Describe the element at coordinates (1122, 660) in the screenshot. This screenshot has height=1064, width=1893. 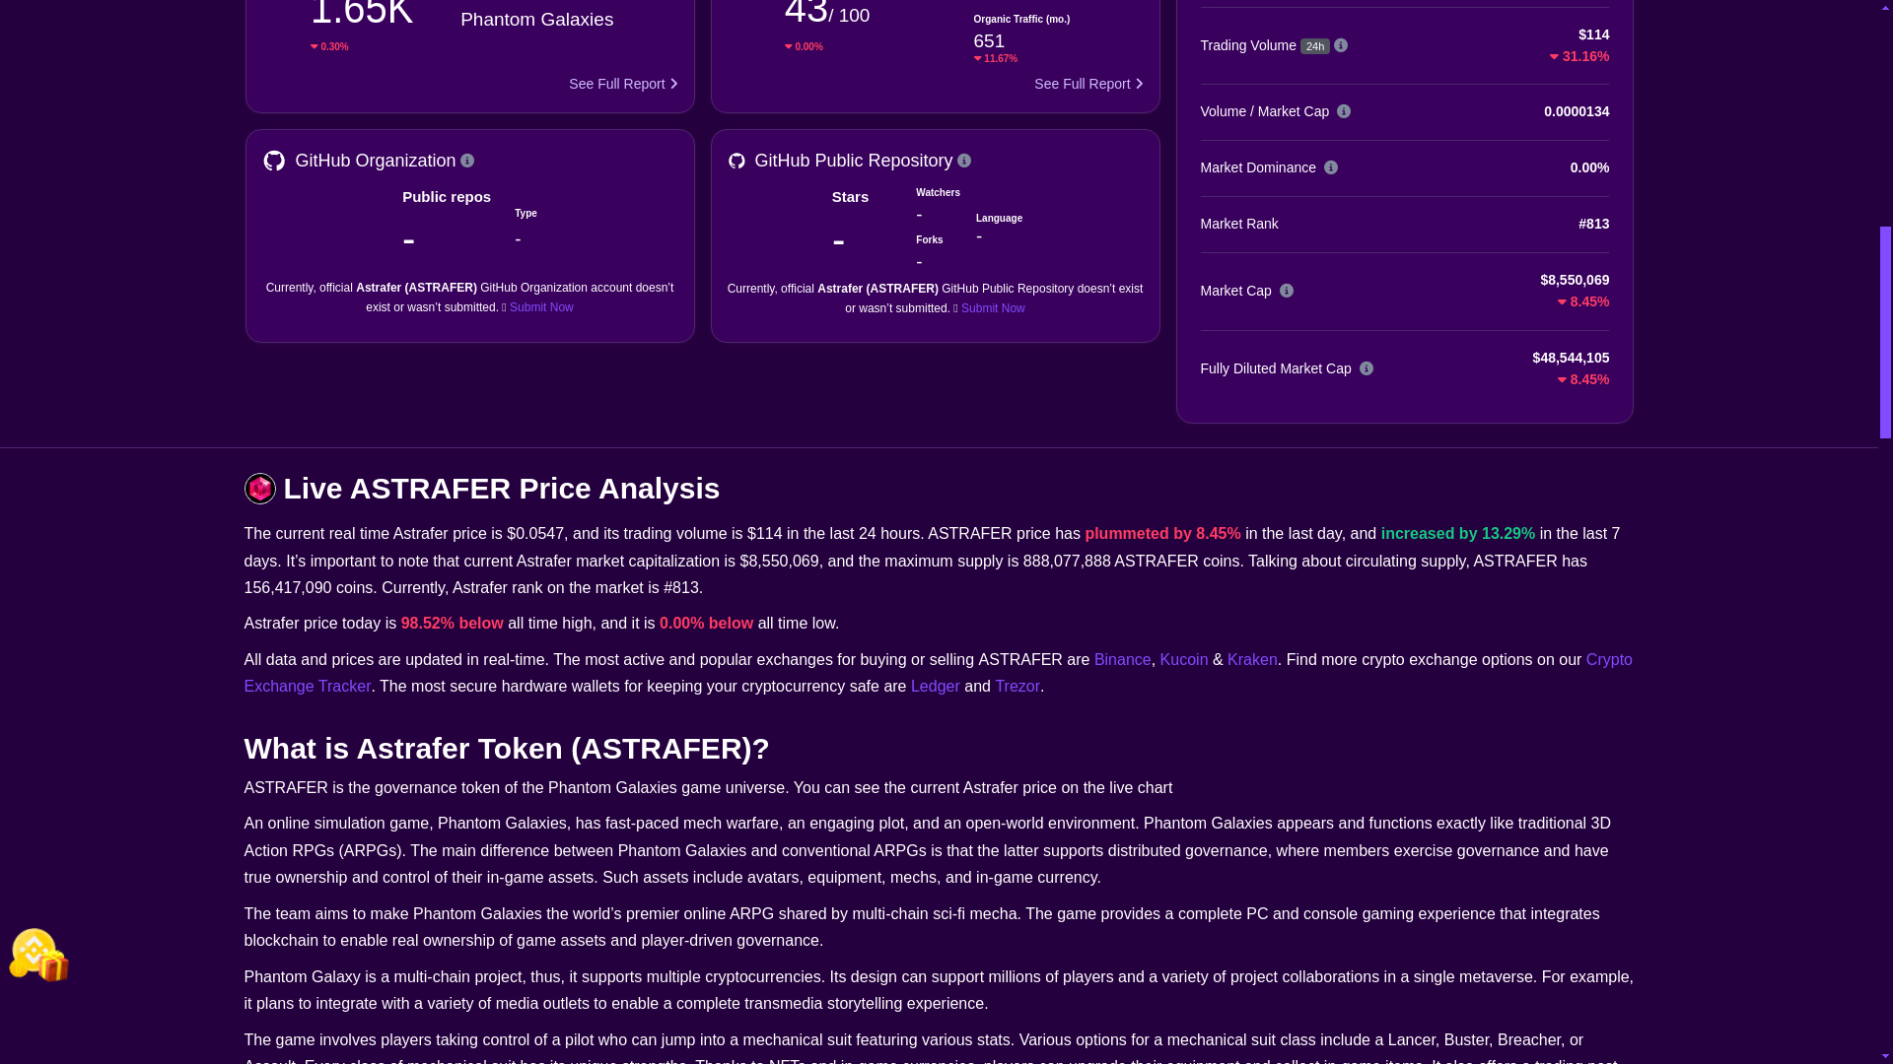
I see `Binance` at that location.